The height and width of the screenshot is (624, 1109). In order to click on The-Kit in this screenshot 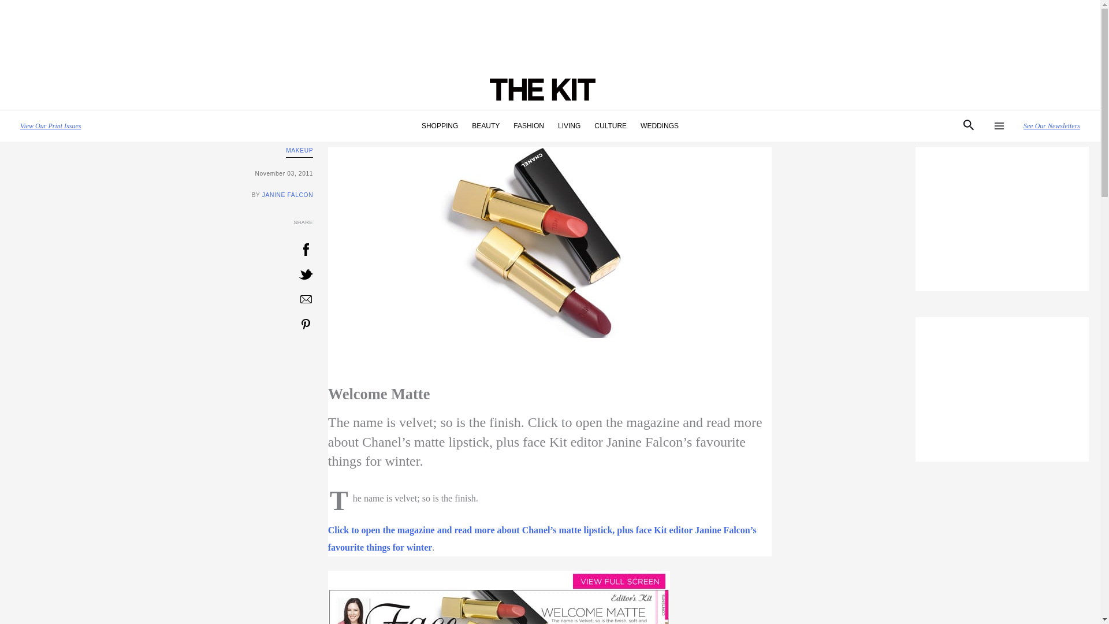, I will do `click(499, 597)`.